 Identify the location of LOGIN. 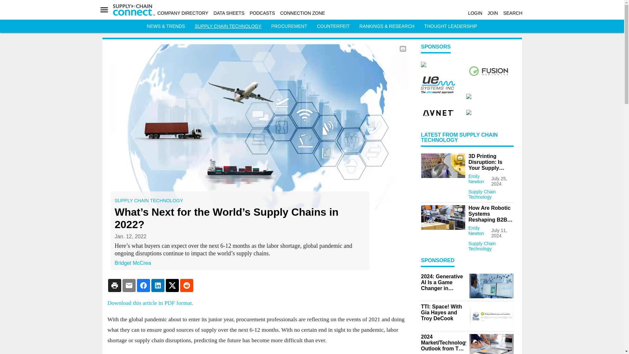
(475, 13).